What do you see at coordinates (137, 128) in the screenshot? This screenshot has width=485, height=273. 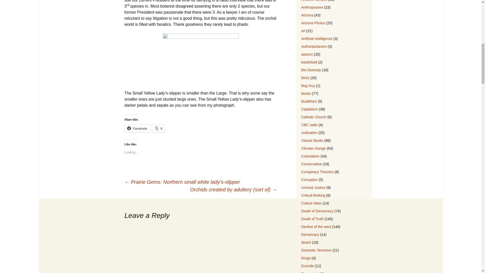 I see `Click to share on Facebook` at bounding box center [137, 128].